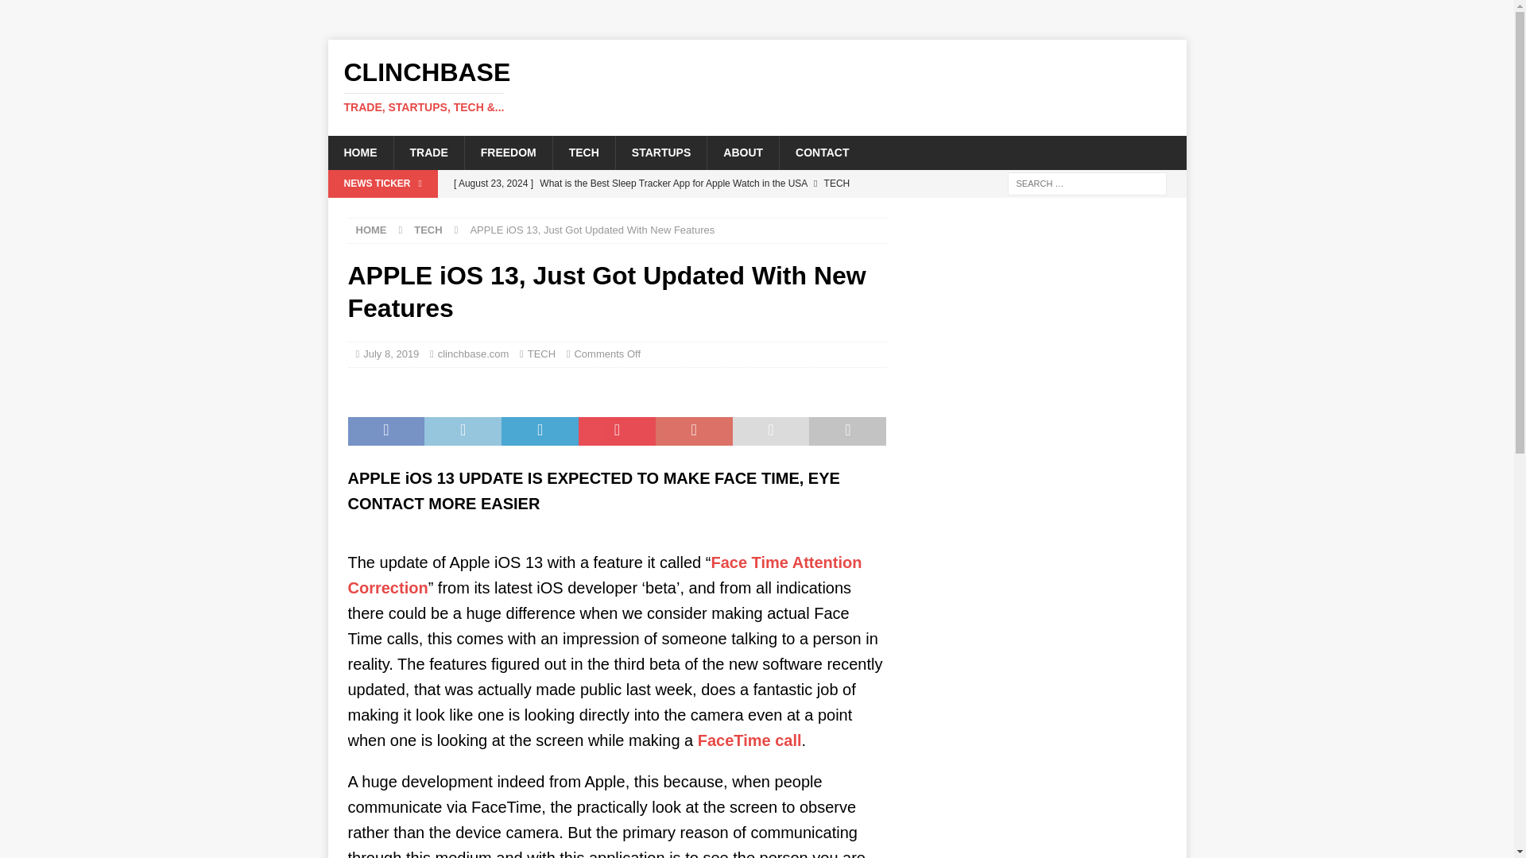  I want to click on HOME, so click(359, 152).